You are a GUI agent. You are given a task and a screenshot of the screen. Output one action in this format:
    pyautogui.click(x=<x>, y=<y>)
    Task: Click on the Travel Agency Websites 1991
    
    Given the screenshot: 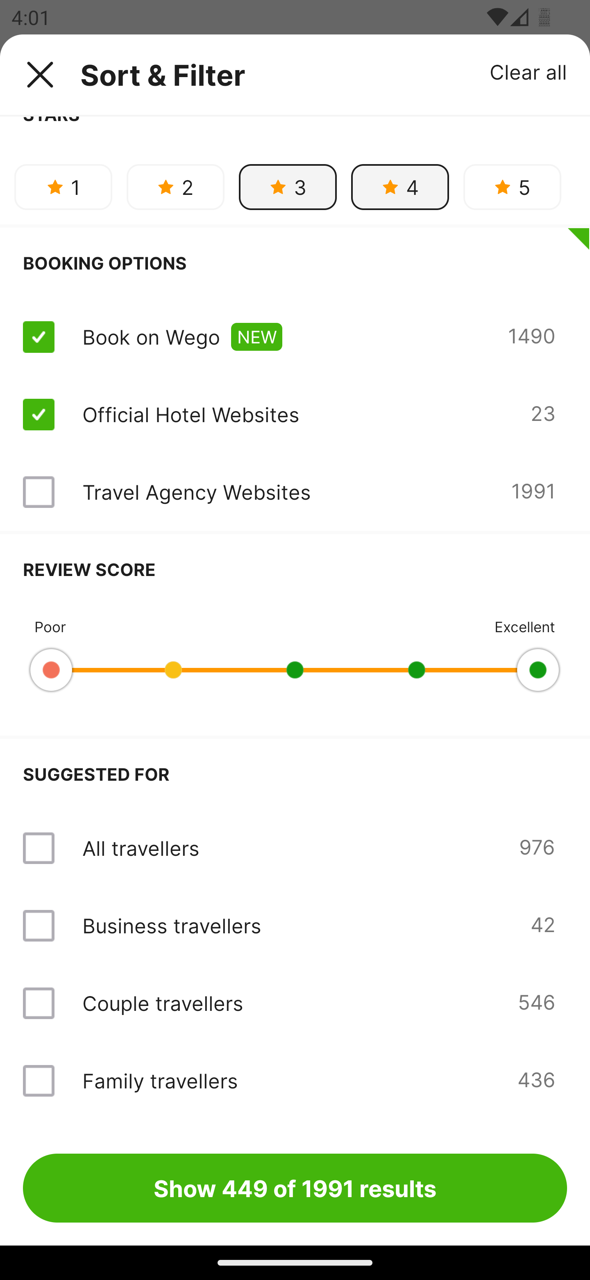 What is the action you would take?
    pyautogui.click(x=295, y=492)
    